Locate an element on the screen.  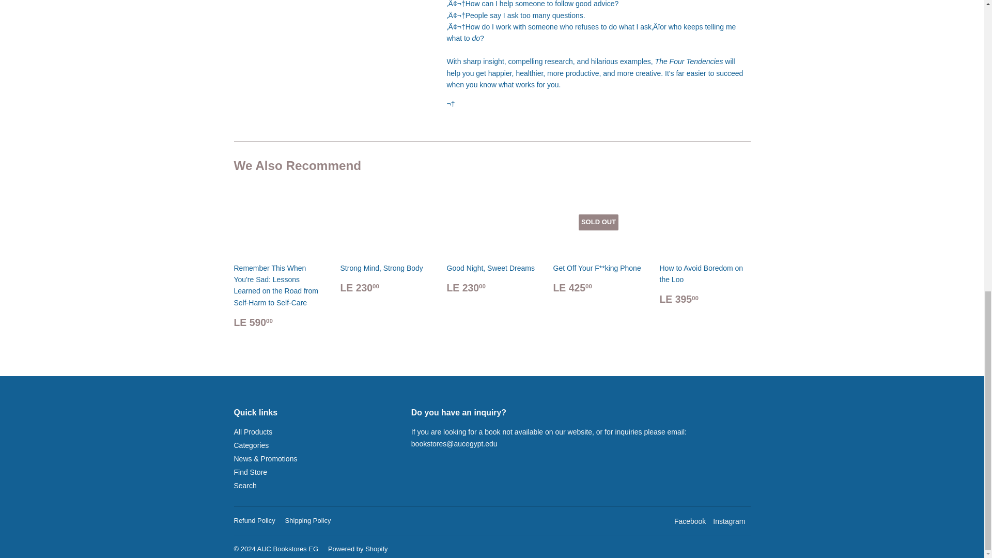
Search is located at coordinates (244, 486).